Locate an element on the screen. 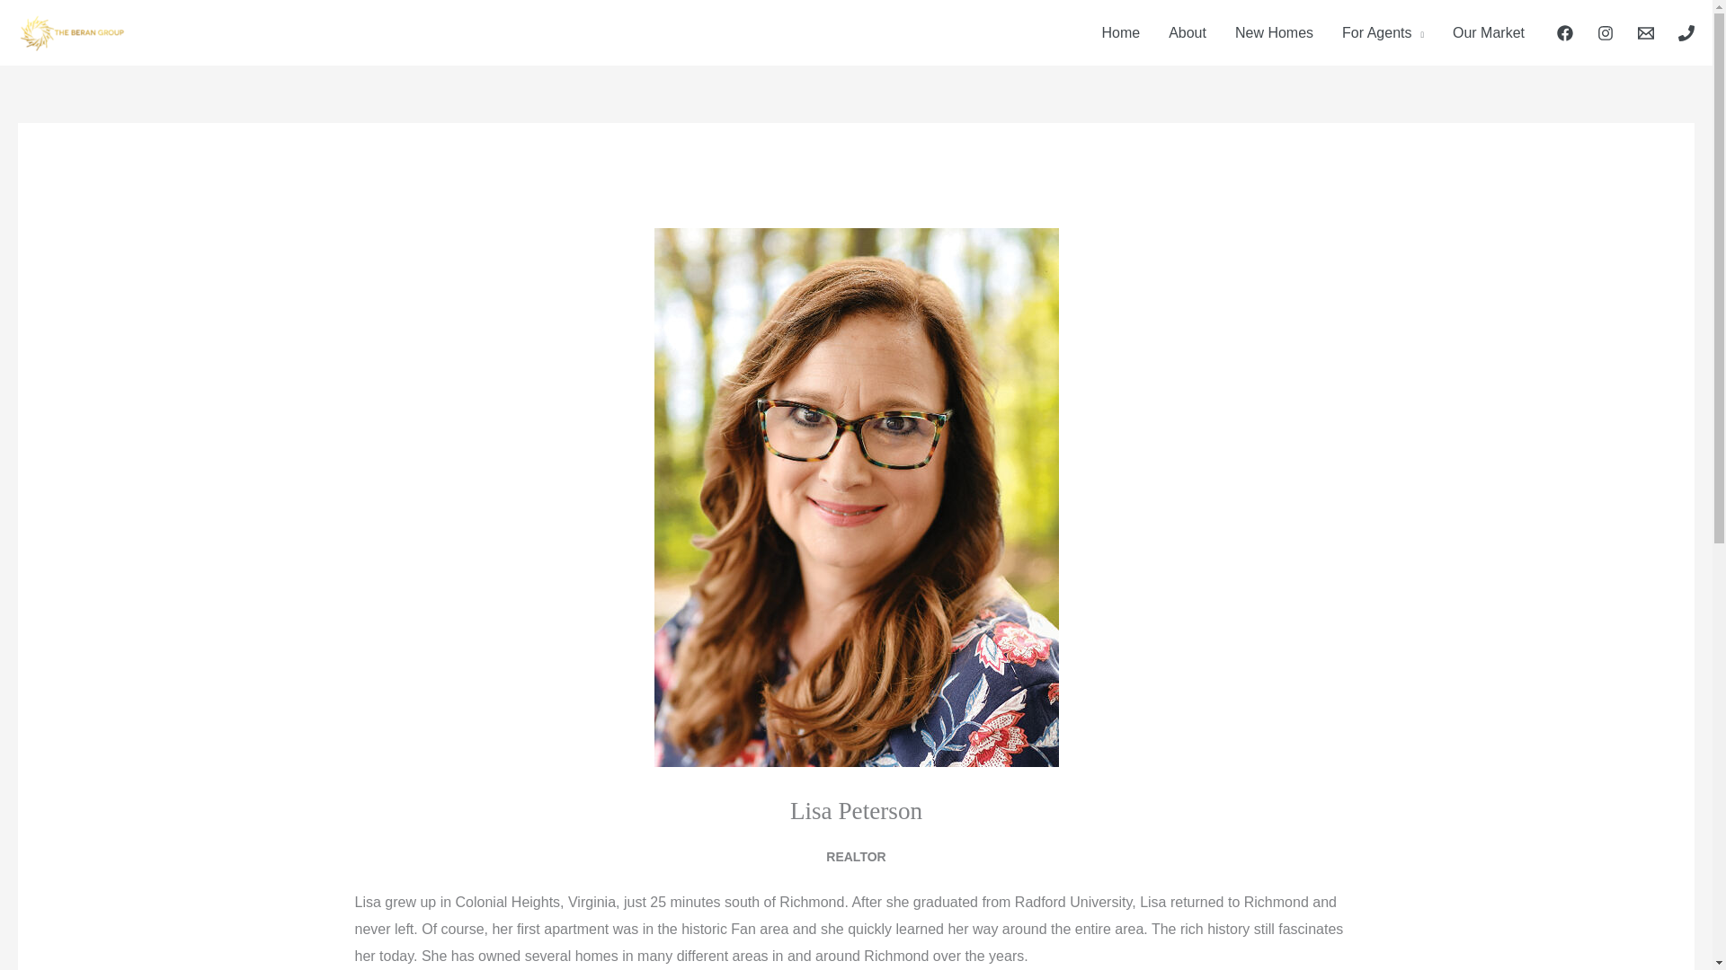  About is located at coordinates (1187, 33).